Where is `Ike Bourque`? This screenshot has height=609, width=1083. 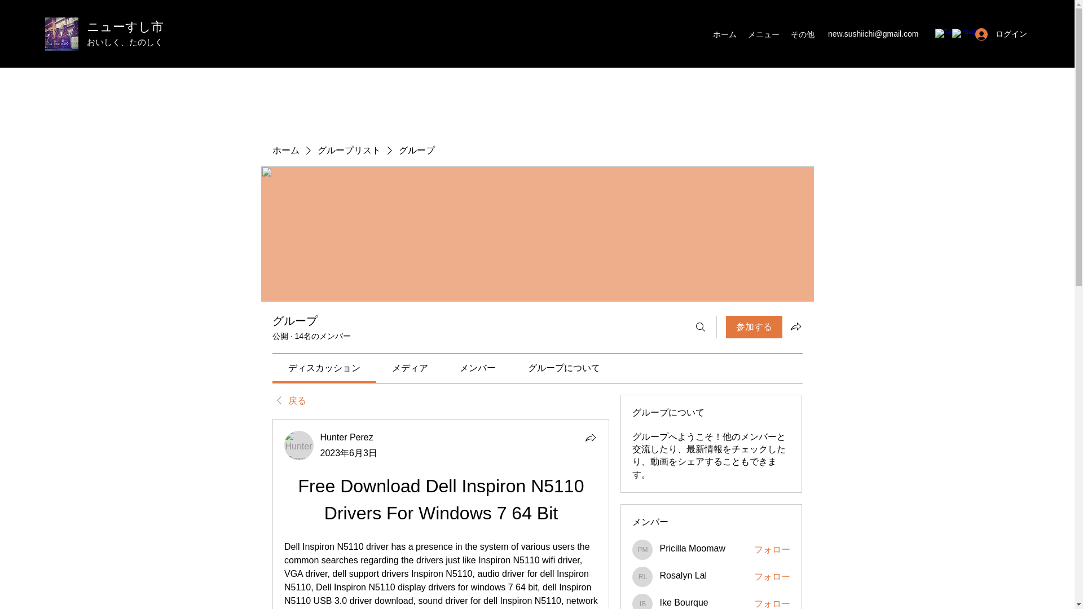 Ike Bourque is located at coordinates (684, 603).